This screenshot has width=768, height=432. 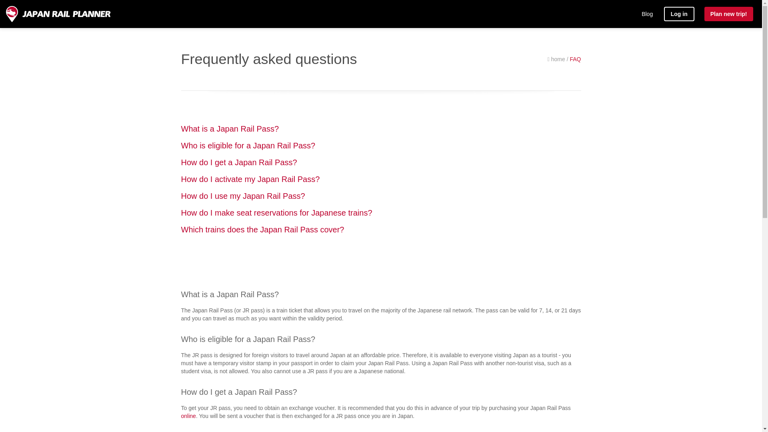 I want to click on online, so click(x=188, y=416).